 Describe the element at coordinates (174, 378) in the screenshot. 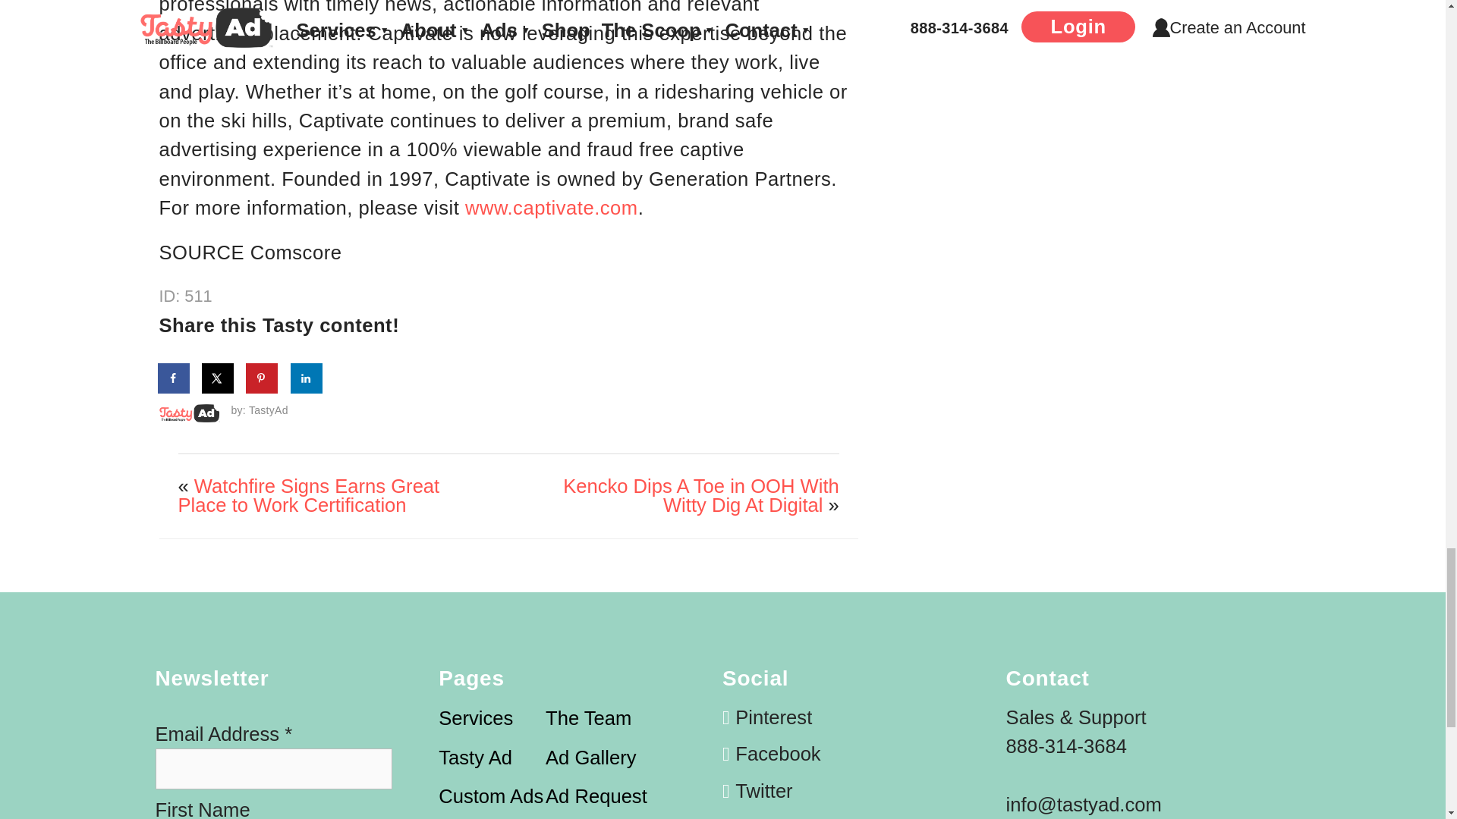

I see `Share on Facebook` at that location.